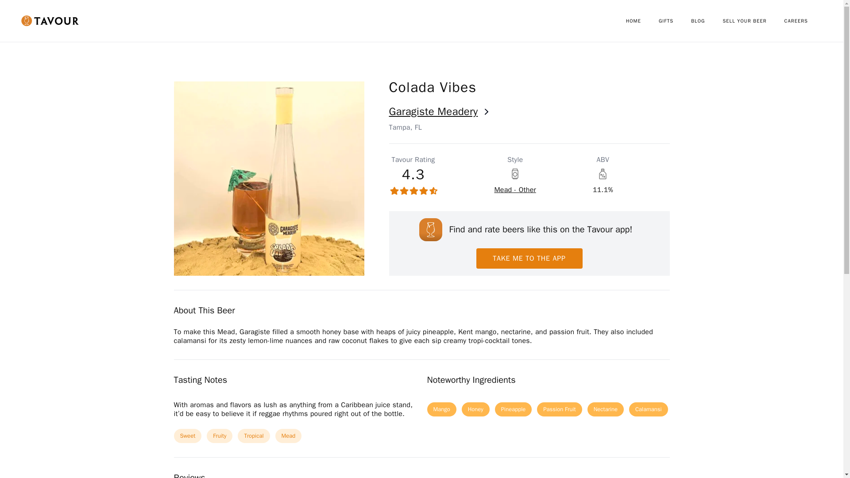  What do you see at coordinates (642, 21) in the screenshot?
I see `HOME` at bounding box center [642, 21].